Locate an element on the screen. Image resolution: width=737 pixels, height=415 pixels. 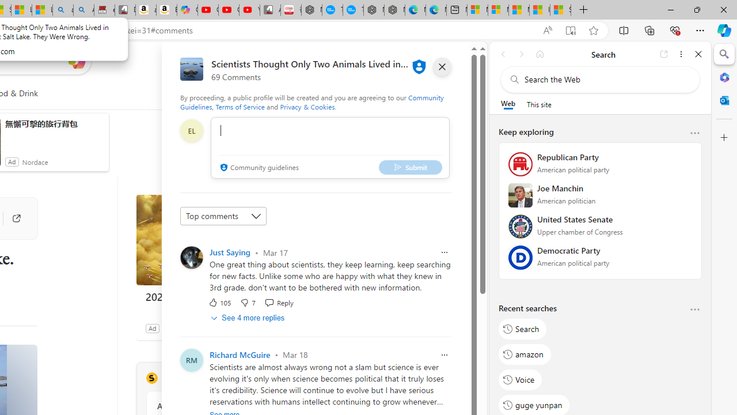
105 Like is located at coordinates (220, 302).